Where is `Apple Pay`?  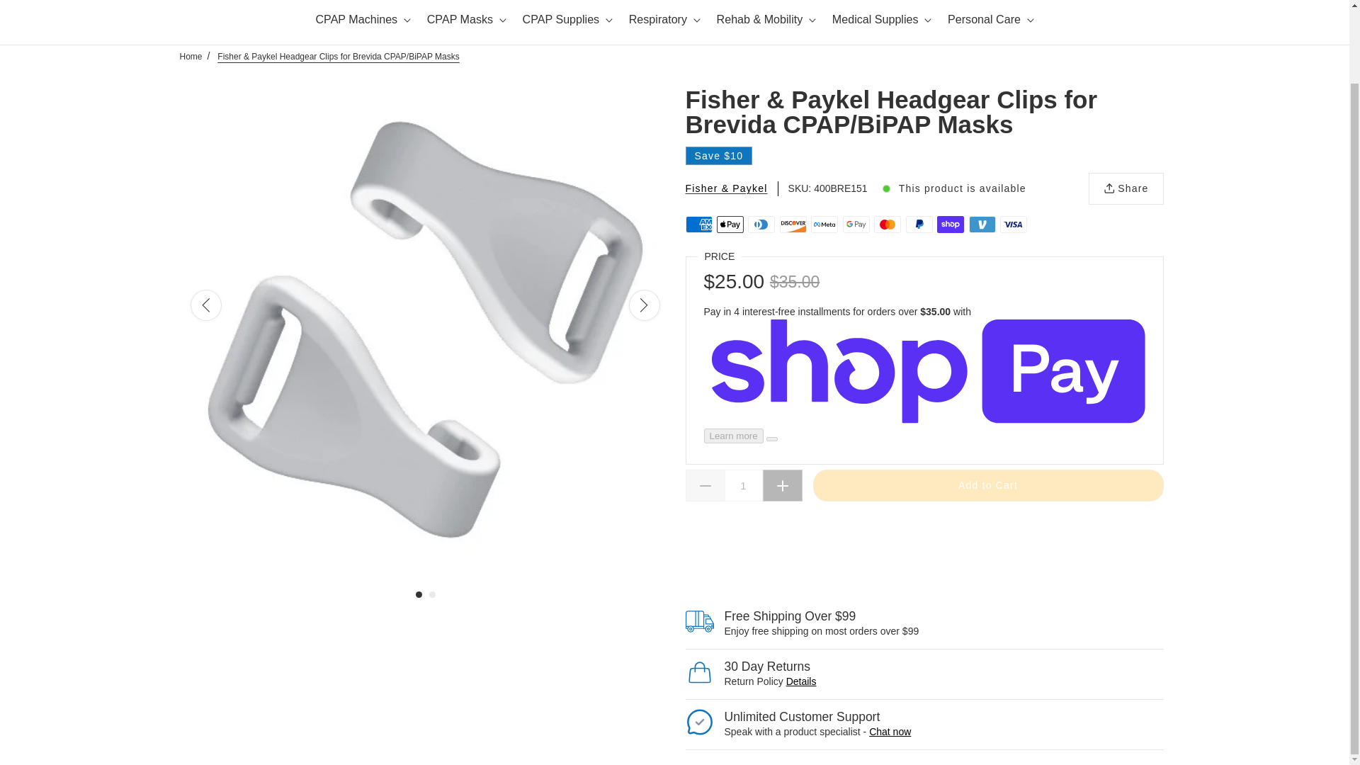 Apple Pay is located at coordinates (730, 224).